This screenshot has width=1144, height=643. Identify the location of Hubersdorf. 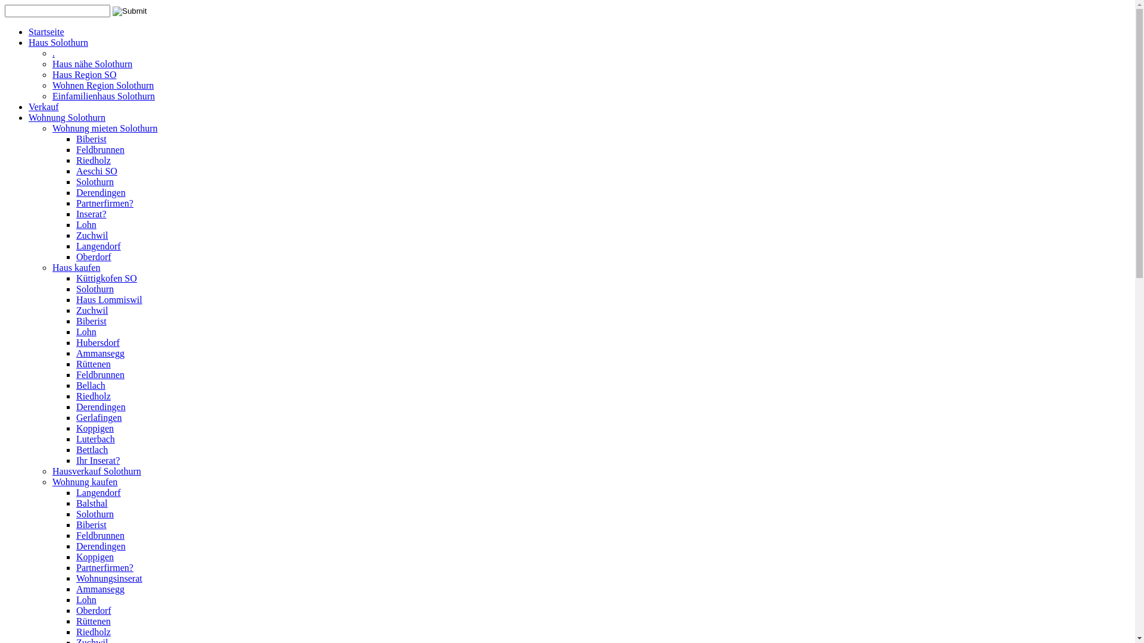
(98, 343).